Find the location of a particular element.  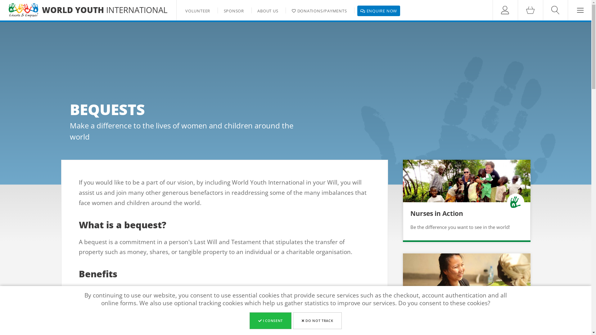

Cart is located at coordinates (530, 10).